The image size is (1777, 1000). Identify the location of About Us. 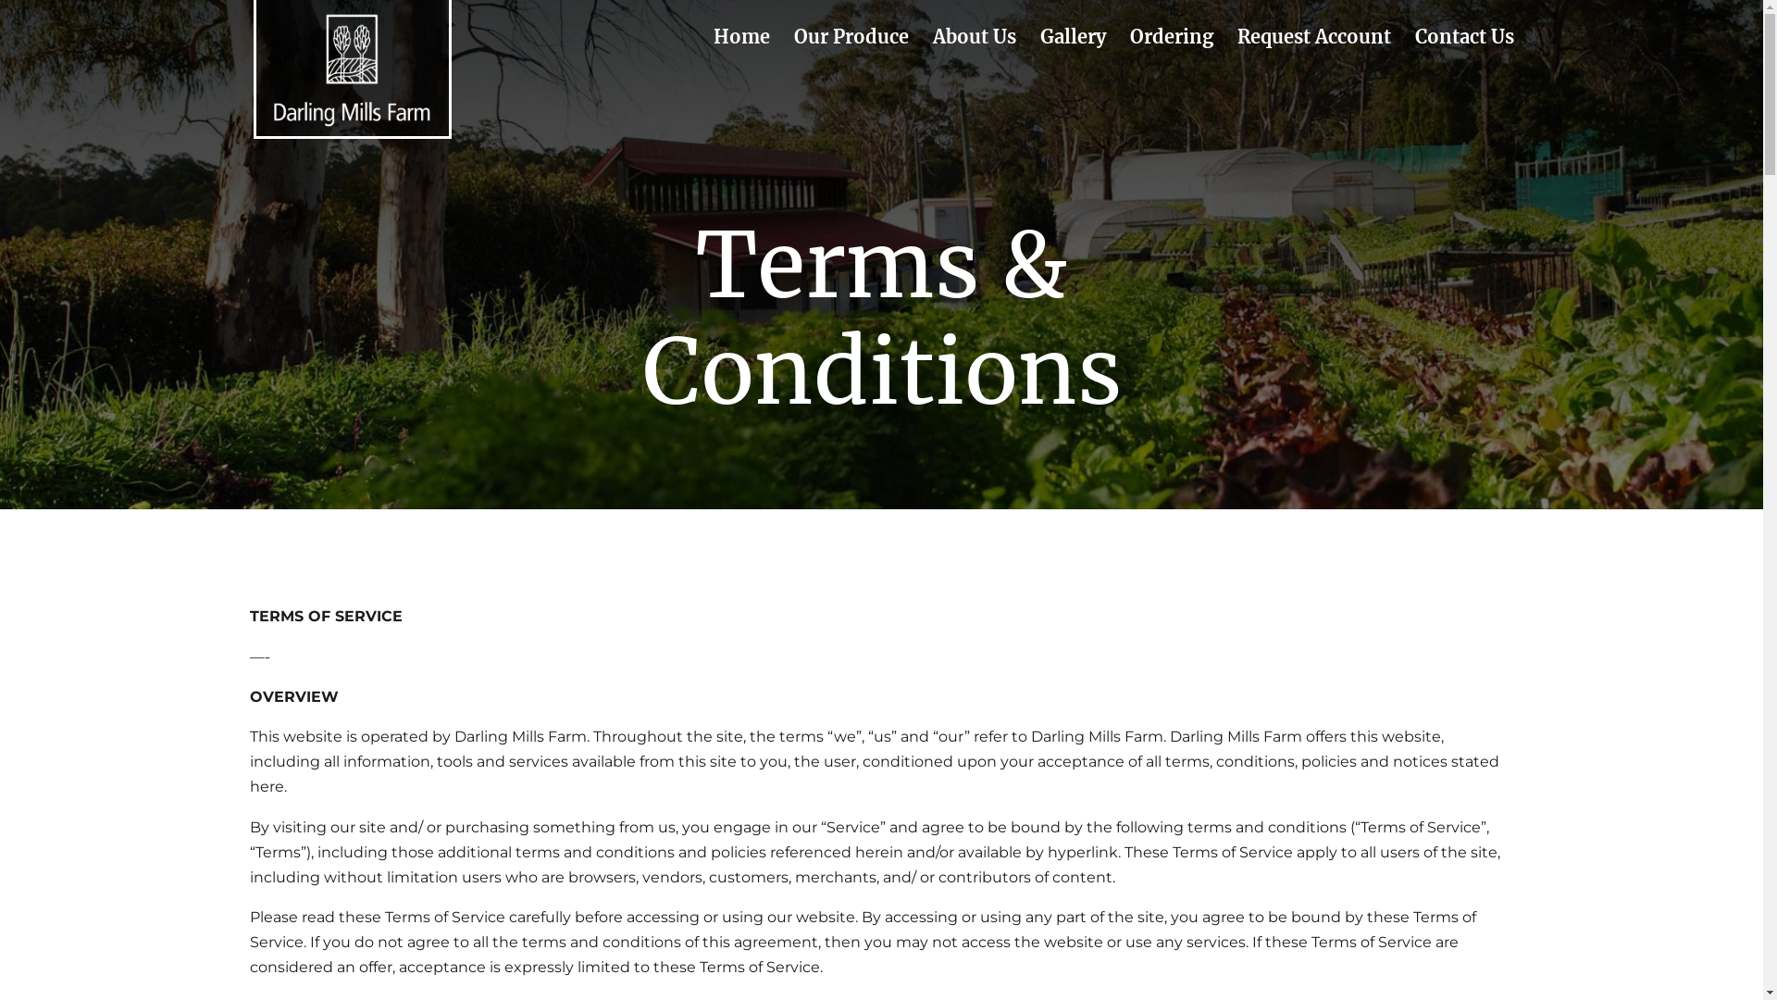
(975, 52).